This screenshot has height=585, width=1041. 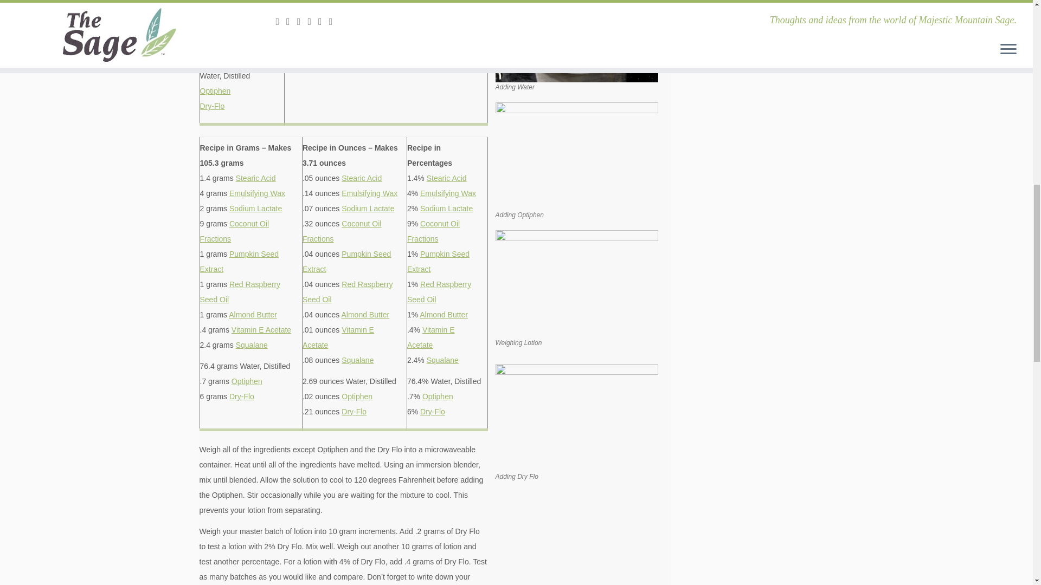 I want to click on Coconut Oil Fractions, so click(x=234, y=231).